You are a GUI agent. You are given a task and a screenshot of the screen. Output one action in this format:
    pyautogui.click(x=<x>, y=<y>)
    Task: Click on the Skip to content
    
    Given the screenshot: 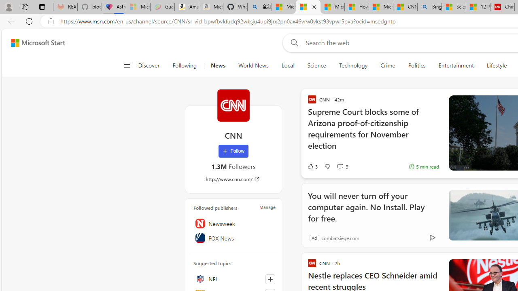 What is the action you would take?
    pyautogui.click(x=35, y=43)
    